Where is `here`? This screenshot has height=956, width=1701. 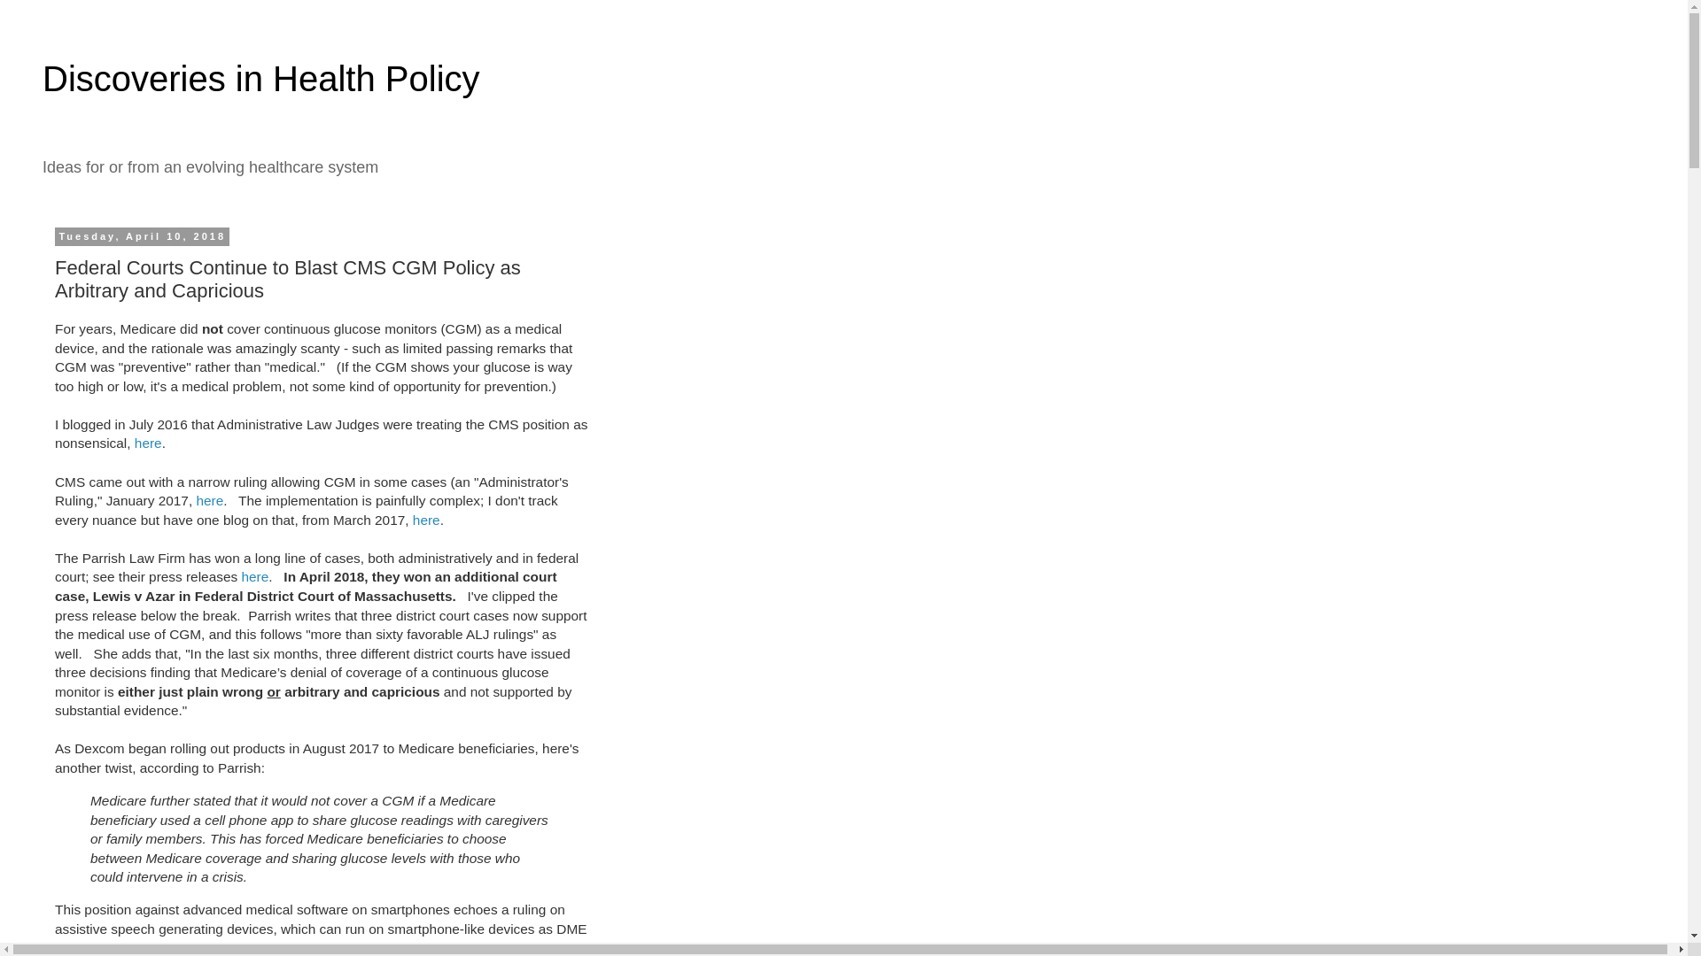
here is located at coordinates (427, 520).